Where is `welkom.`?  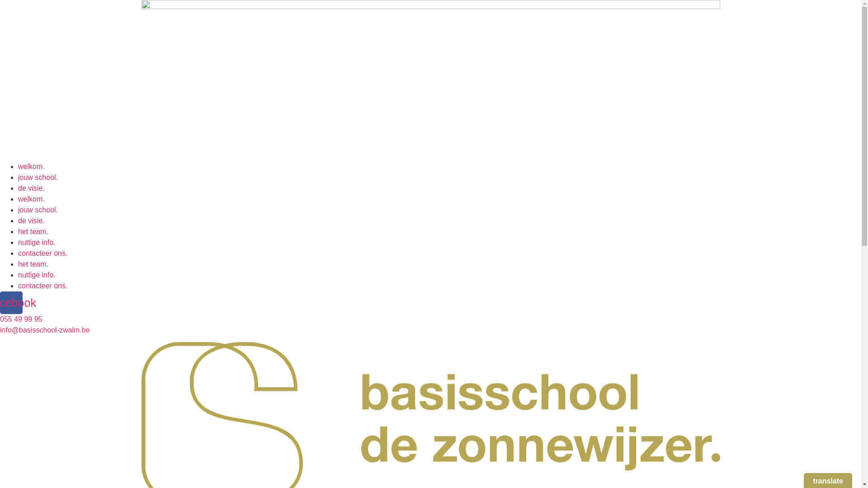
welkom. is located at coordinates (32, 199).